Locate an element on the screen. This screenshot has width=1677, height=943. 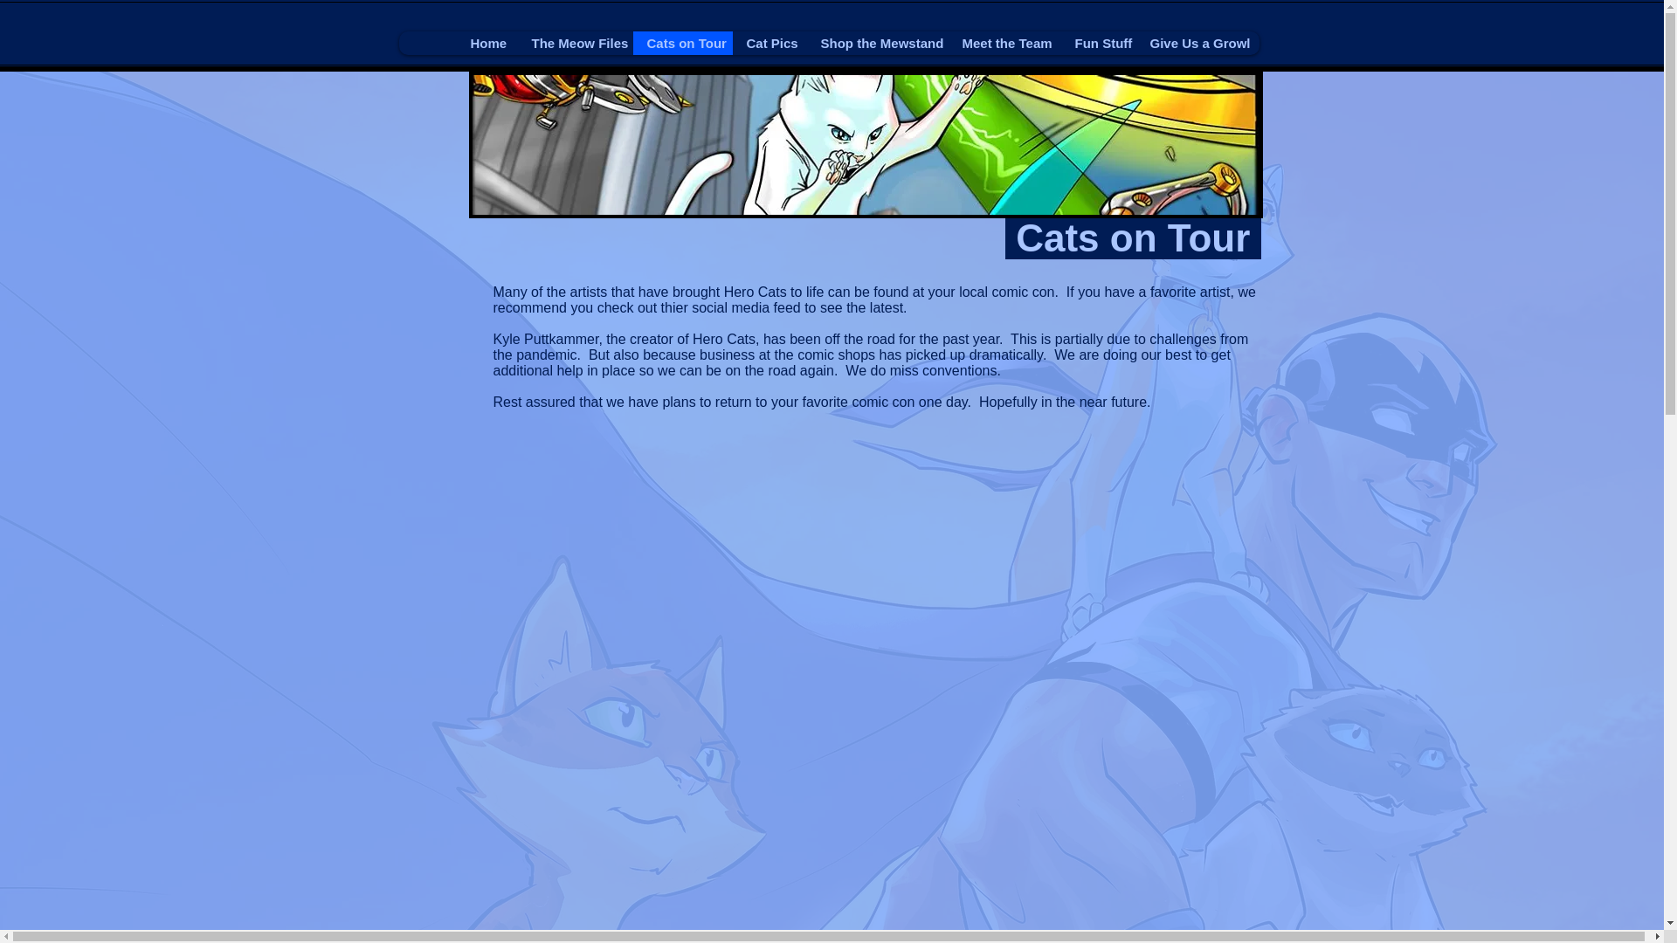
crop-ace.jpg is located at coordinates (865, 145).